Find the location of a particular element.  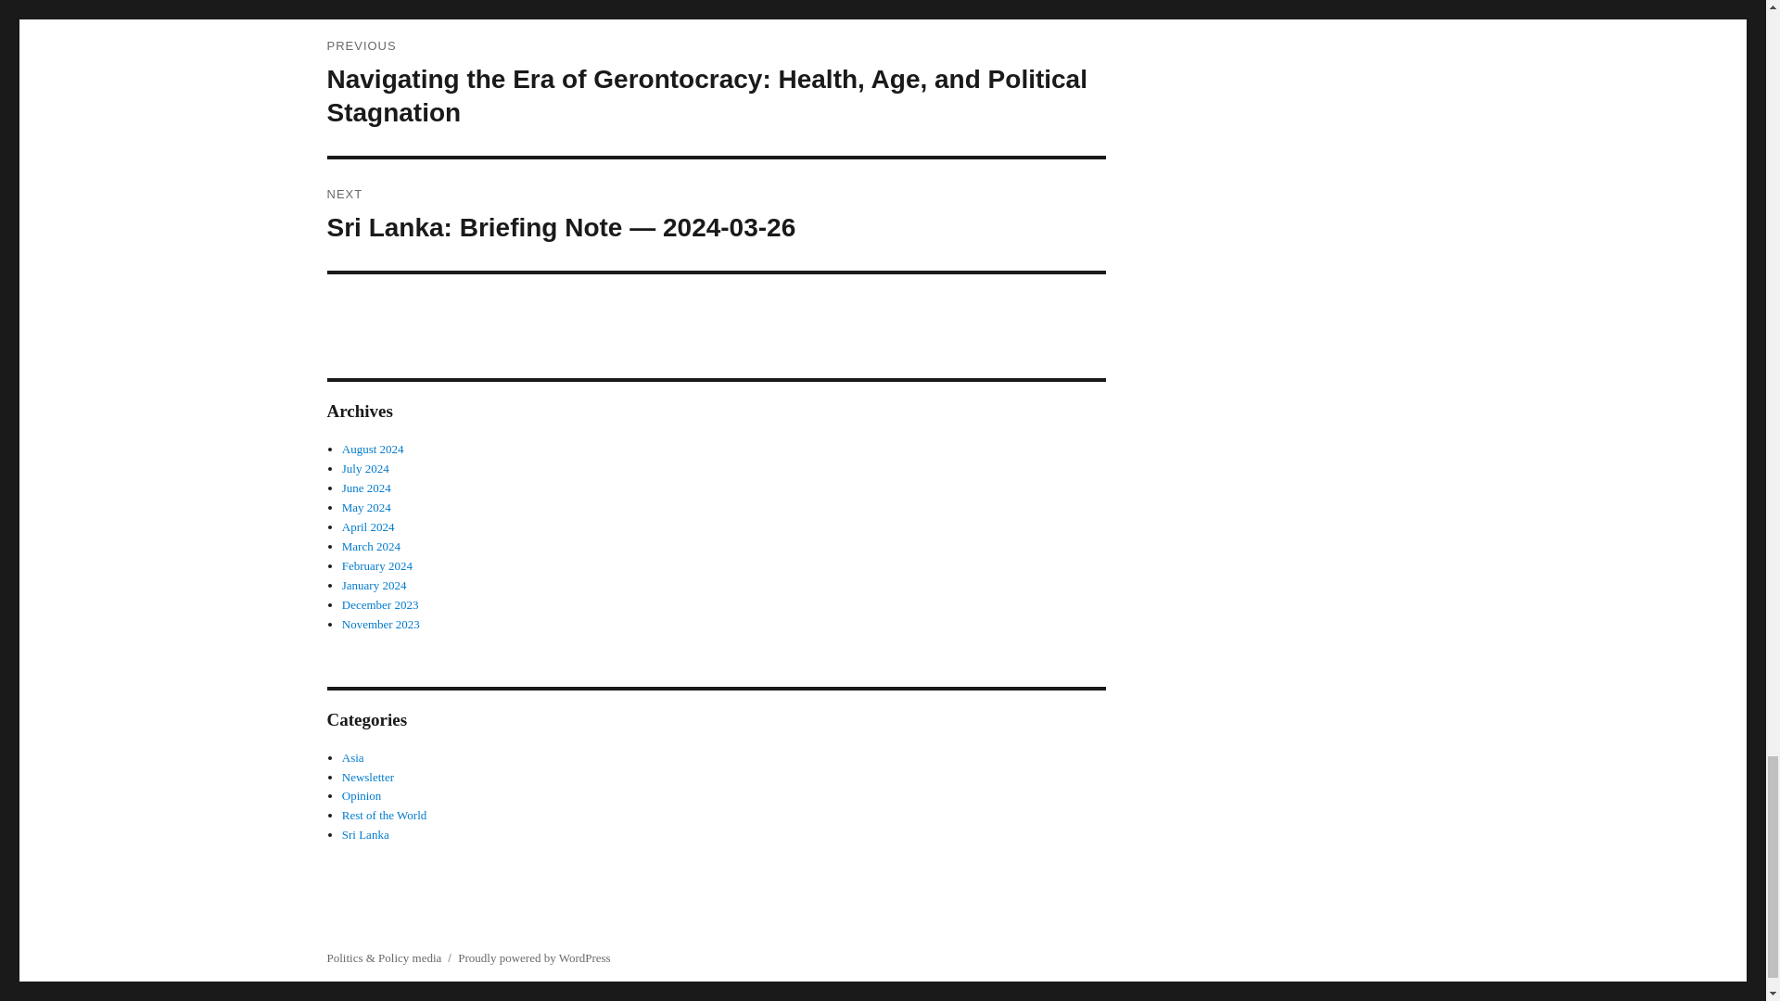

Sri Lanka is located at coordinates (365, 834).